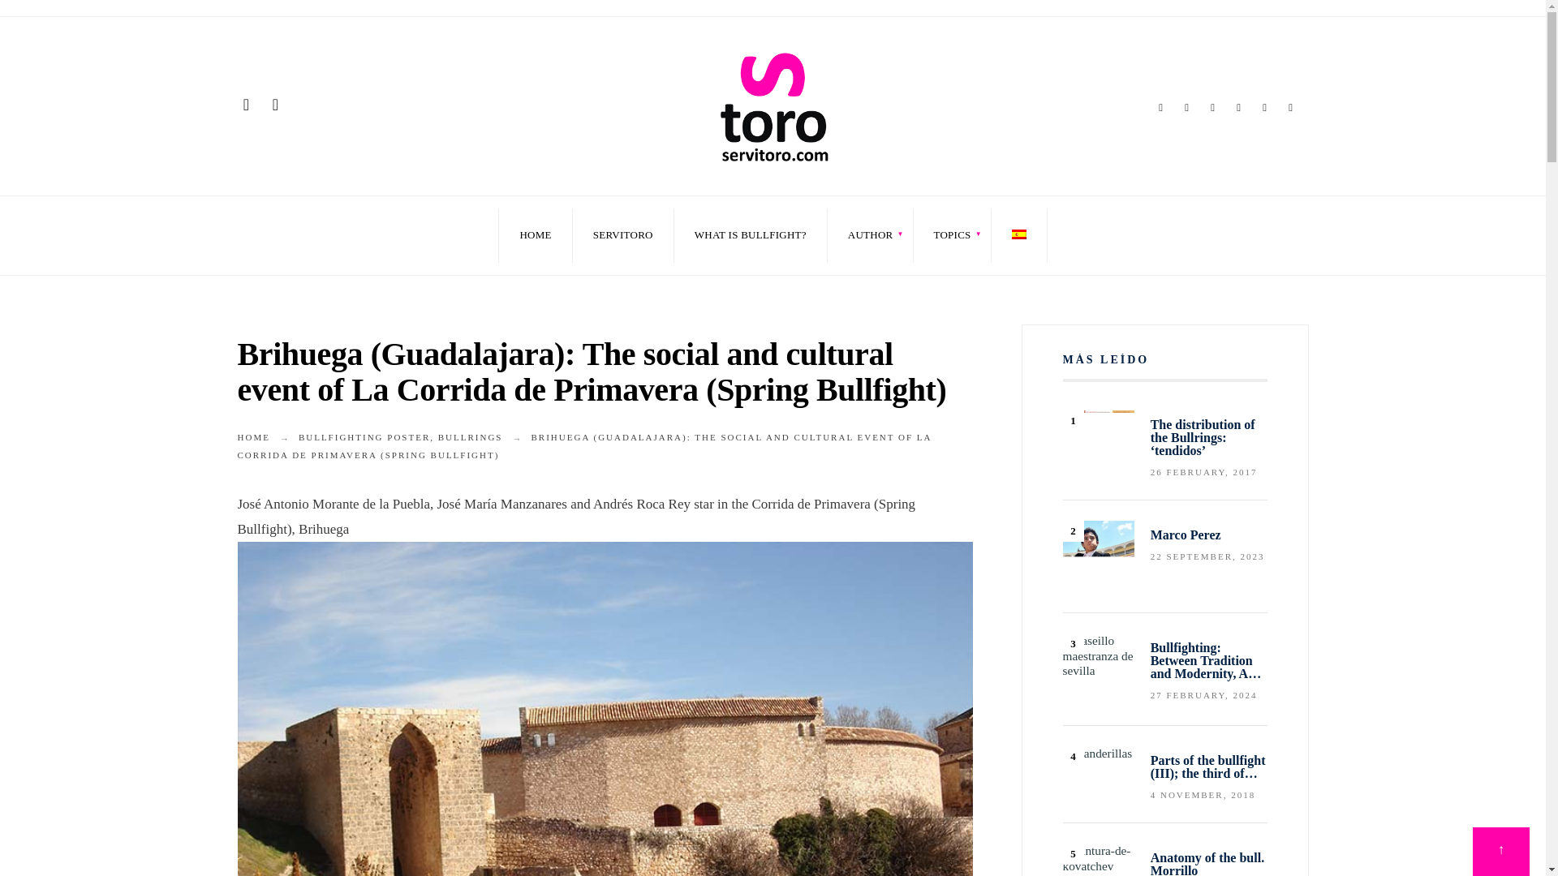 The width and height of the screenshot is (1558, 876). What do you see at coordinates (623, 235) in the screenshot?
I see `SERVITORO` at bounding box center [623, 235].